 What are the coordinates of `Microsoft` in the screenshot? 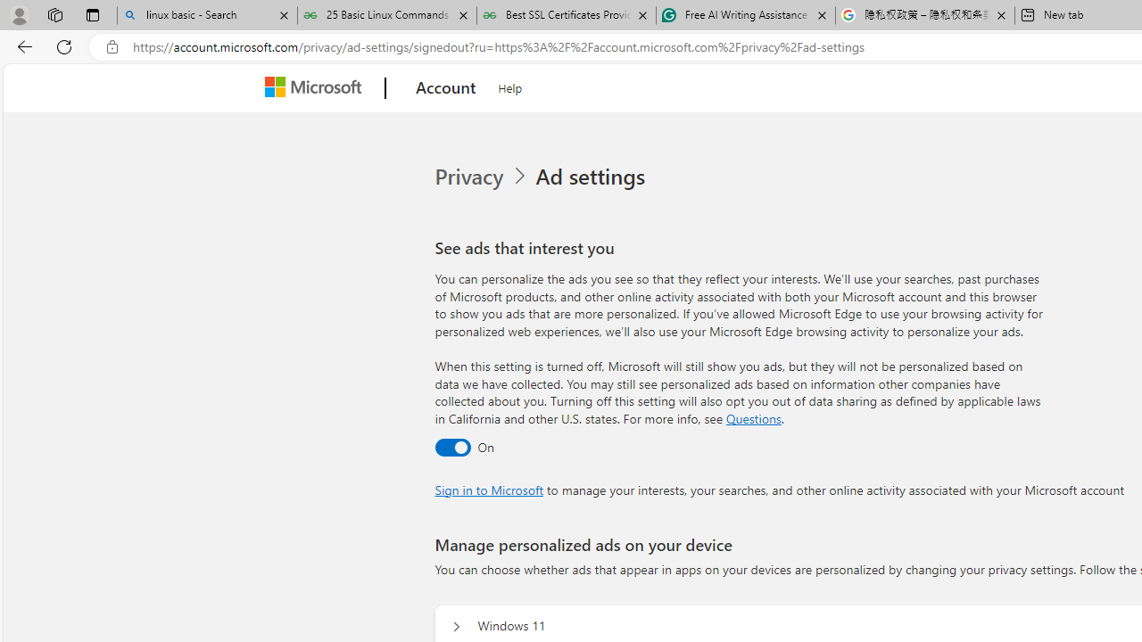 It's located at (316, 88).